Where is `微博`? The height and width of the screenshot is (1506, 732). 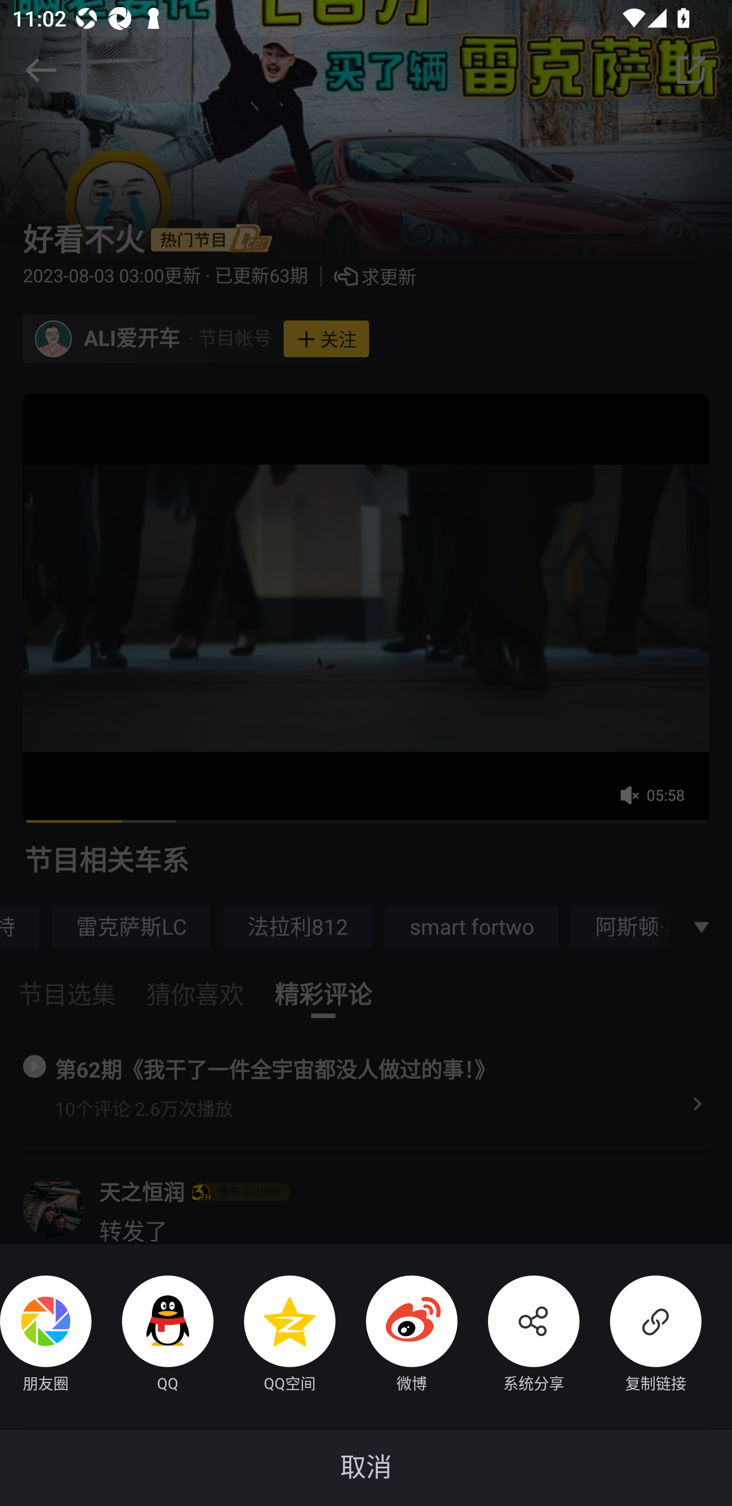
微博 is located at coordinates (396, 1336).